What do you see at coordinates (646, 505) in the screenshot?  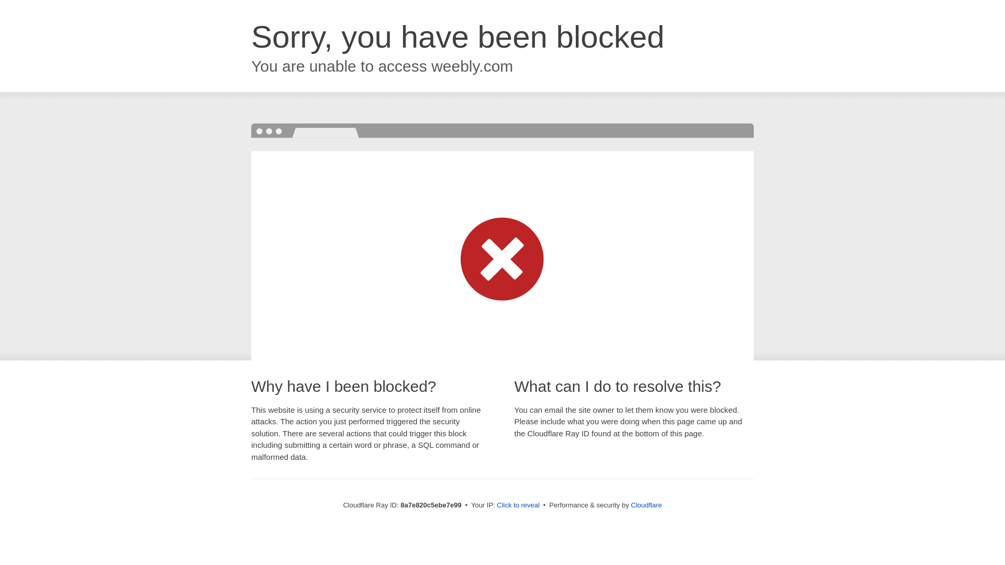 I see `Cloudflare` at bounding box center [646, 505].